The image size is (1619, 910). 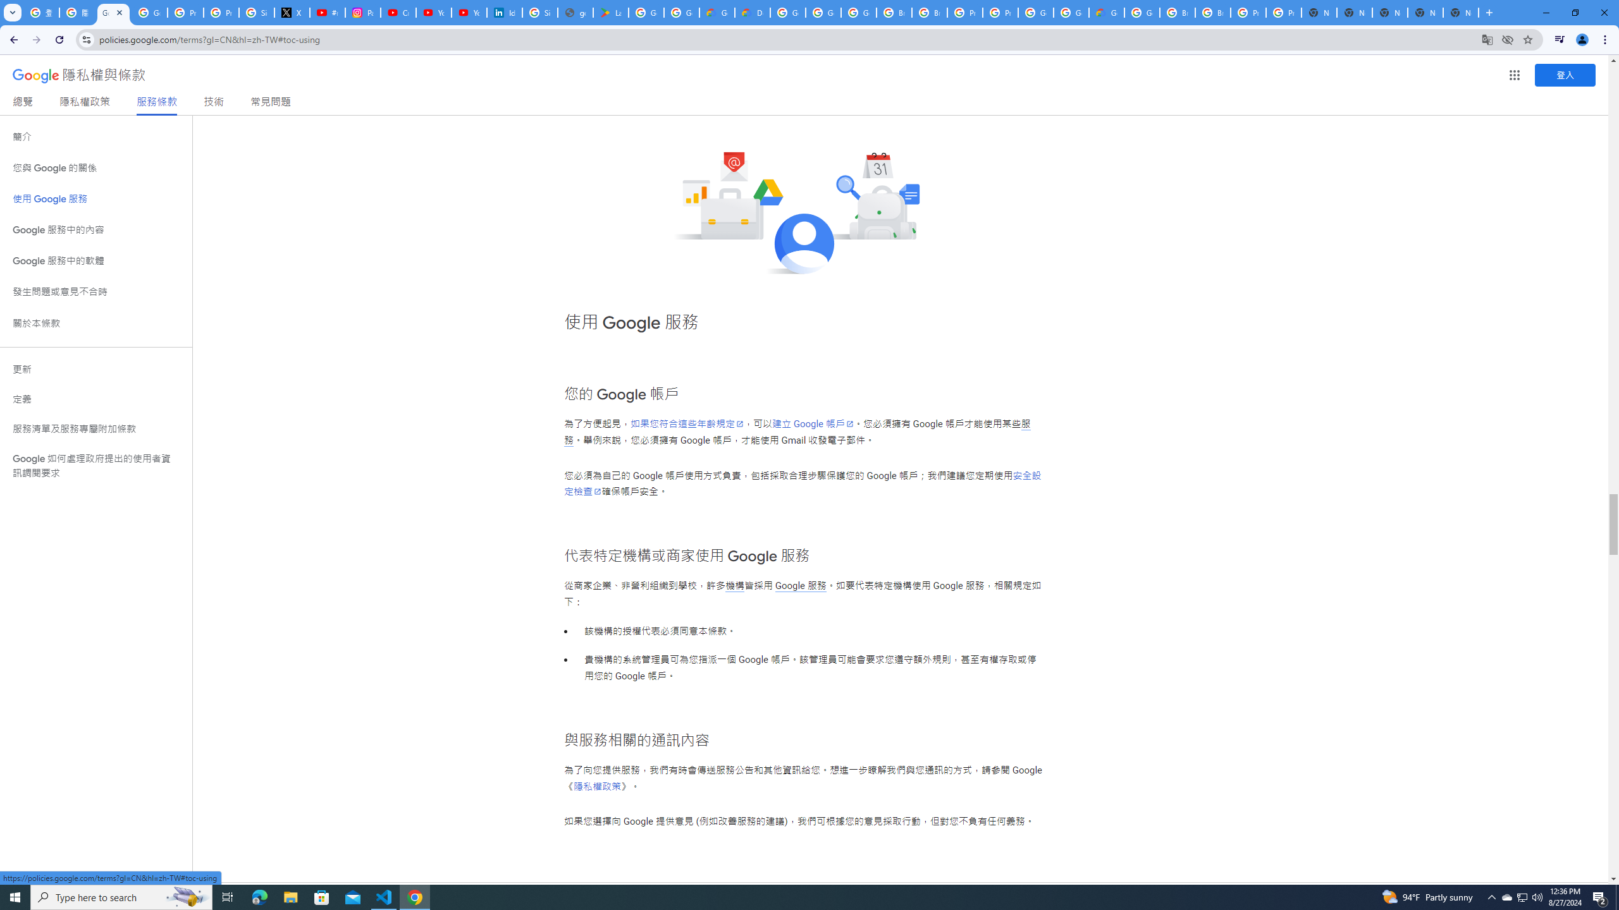 I want to click on Last Shelter: Survival - Apps on Google Play, so click(x=611, y=13).